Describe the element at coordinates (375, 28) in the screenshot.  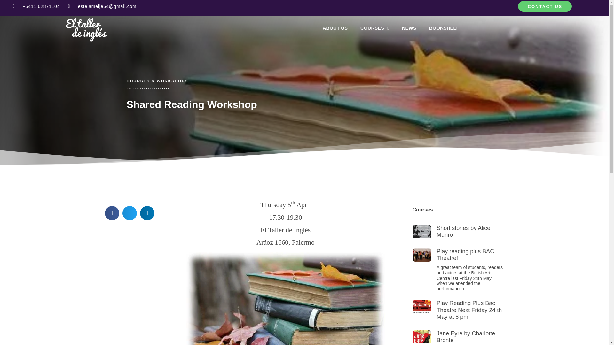
I see `COURSES` at that location.